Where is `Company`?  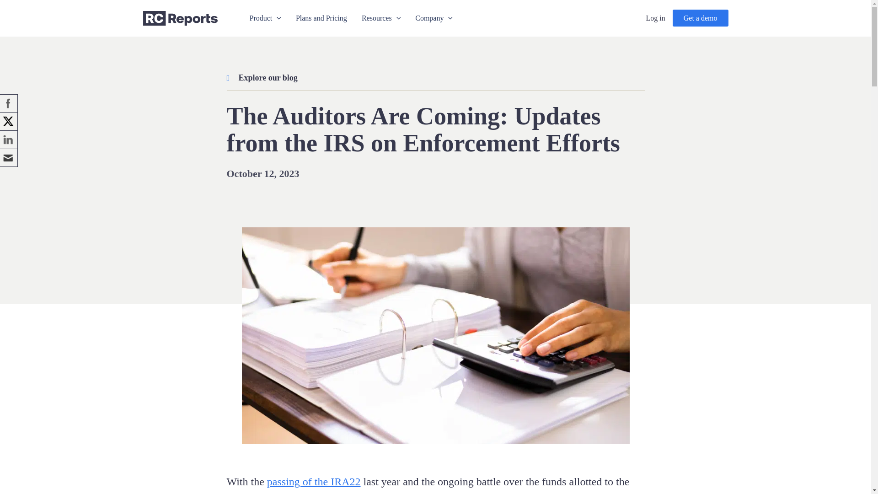
Company is located at coordinates (434, 18).